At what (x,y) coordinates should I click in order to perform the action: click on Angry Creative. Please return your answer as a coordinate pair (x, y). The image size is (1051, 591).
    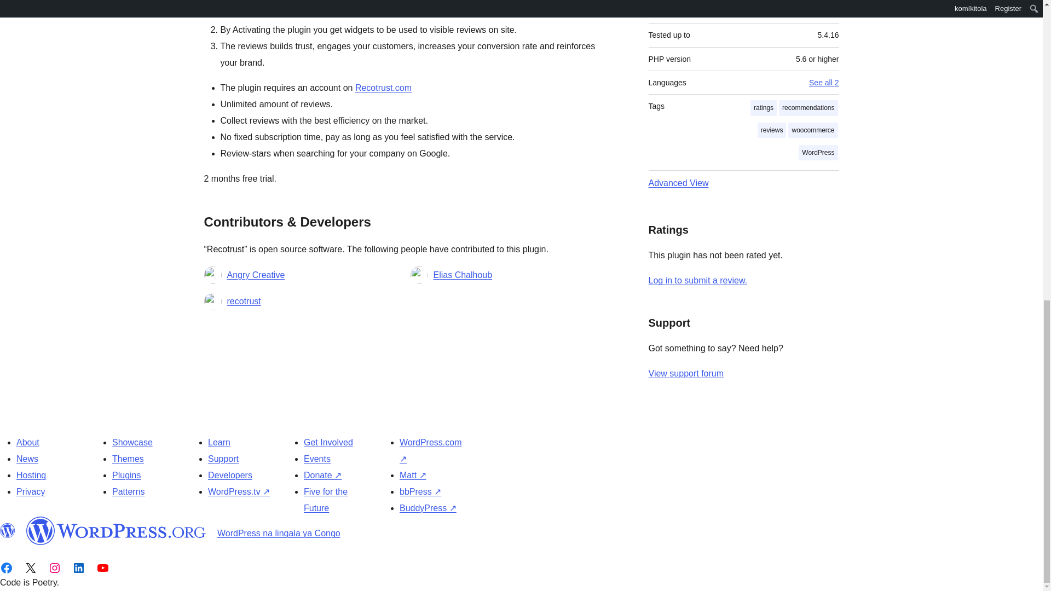
    Looking at the image, I should click on (256, 275).